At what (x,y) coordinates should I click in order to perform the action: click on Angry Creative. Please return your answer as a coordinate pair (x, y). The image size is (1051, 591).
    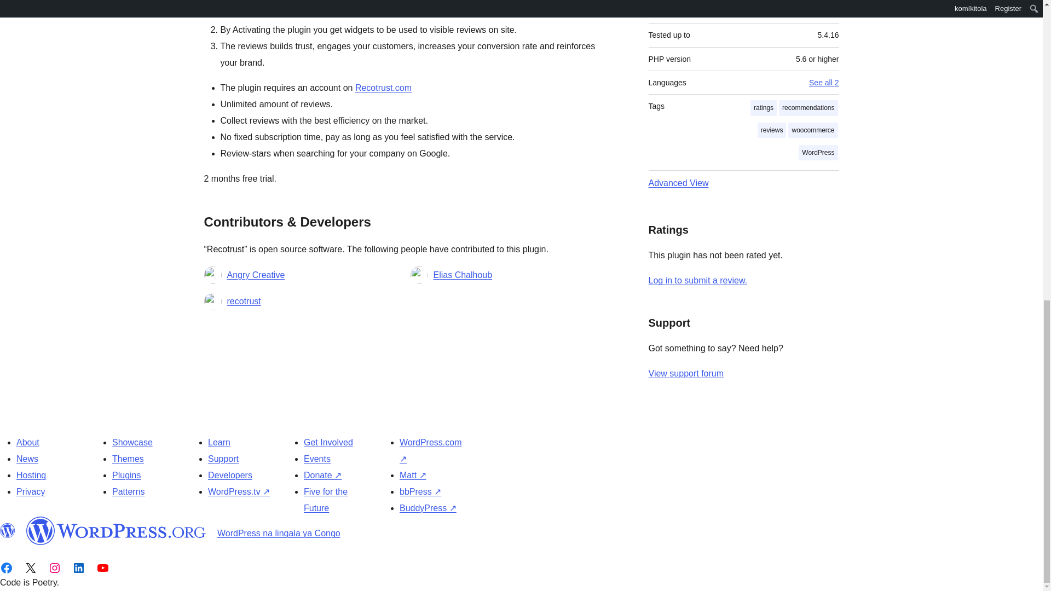
    Looking at the image, I should click on (256, 275).